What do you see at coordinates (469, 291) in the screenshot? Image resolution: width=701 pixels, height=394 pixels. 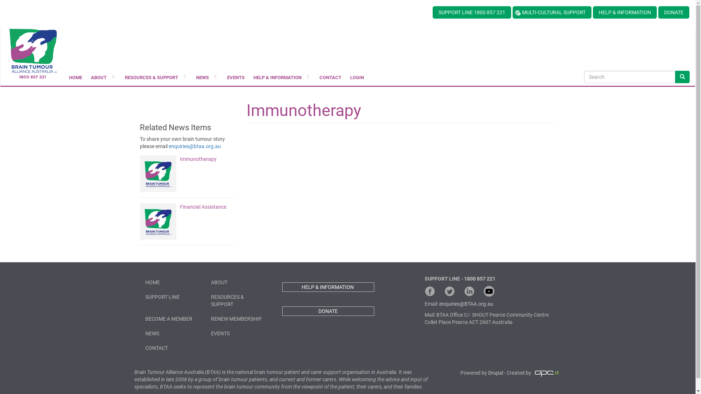 I see `LinkedIn` at bounding box center [469, 291].